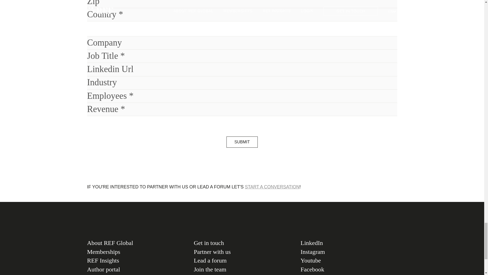  Describe the element at coordinates (135, 252) in the screenshot. I see `Memberships` at that location.